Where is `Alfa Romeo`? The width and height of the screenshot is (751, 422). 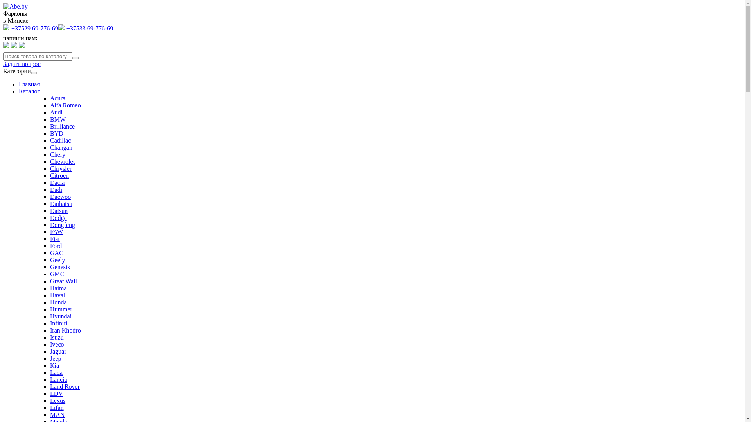
Alfa Romeo is located at coordinates (66, 105).